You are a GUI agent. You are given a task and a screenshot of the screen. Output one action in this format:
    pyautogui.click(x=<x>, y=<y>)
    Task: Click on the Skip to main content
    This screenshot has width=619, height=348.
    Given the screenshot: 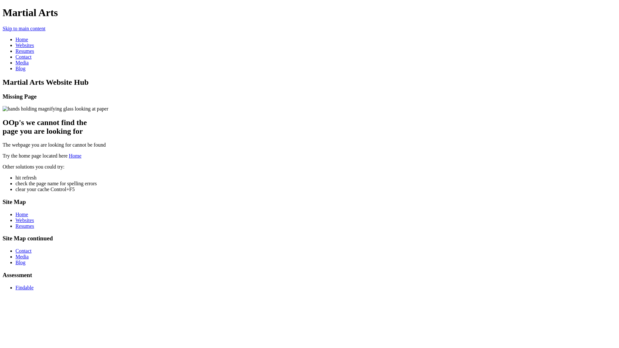 What is the action you would take?
    pyautogui.click(x=24, y=28)
    